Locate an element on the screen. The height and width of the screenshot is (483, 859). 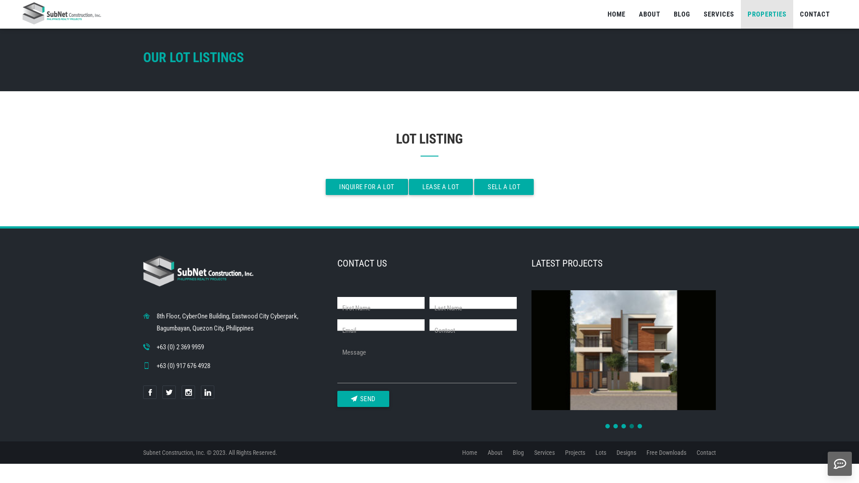
About is located at coordinates (495, 453).